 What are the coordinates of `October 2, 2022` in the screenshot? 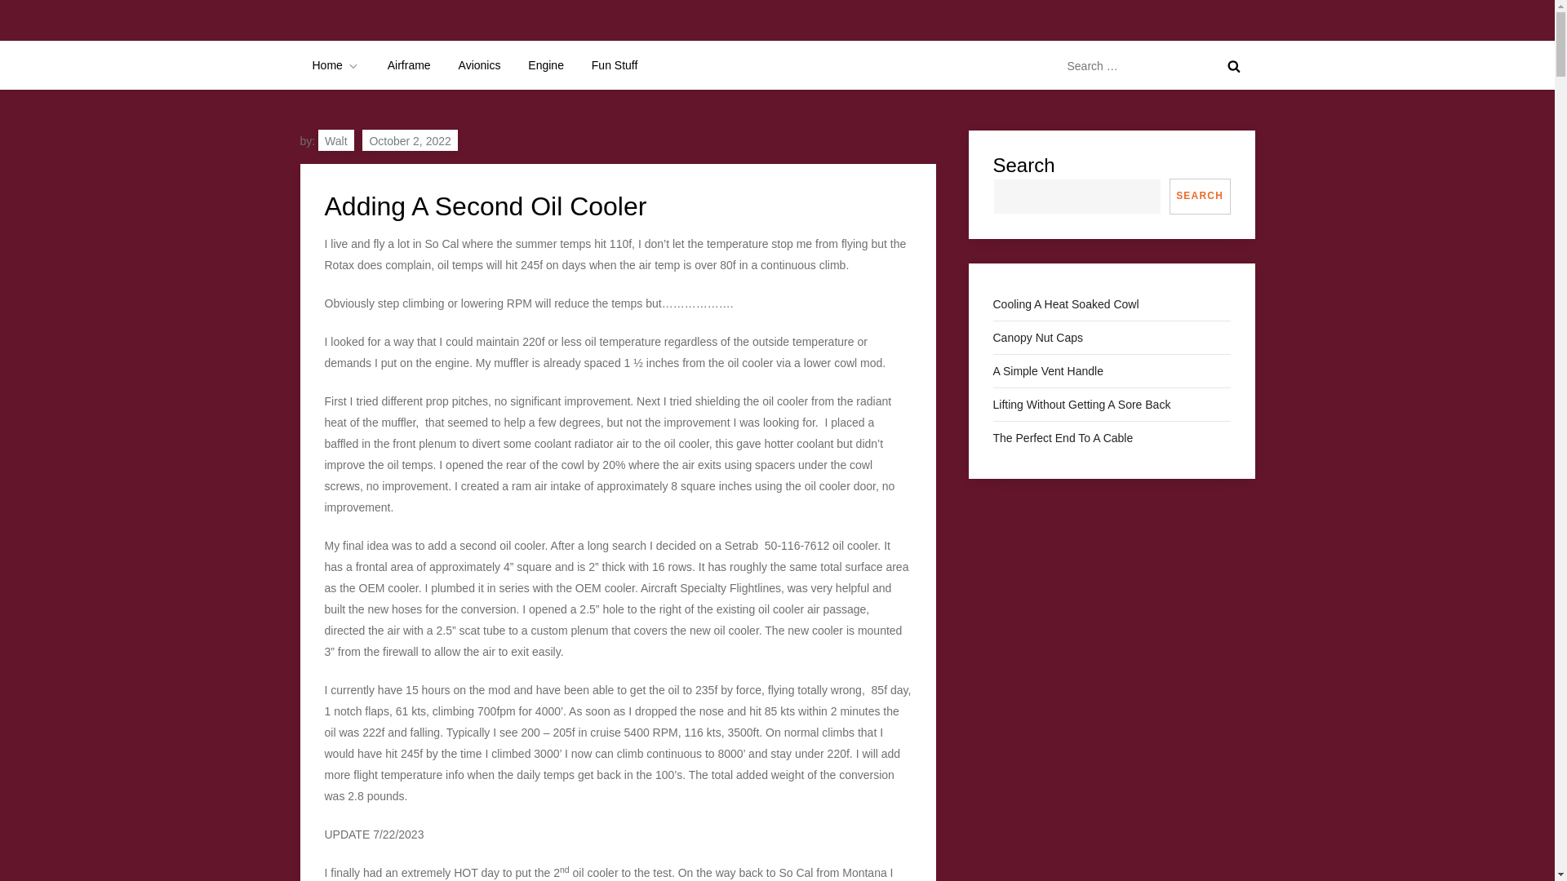 It's located at (410, 139).